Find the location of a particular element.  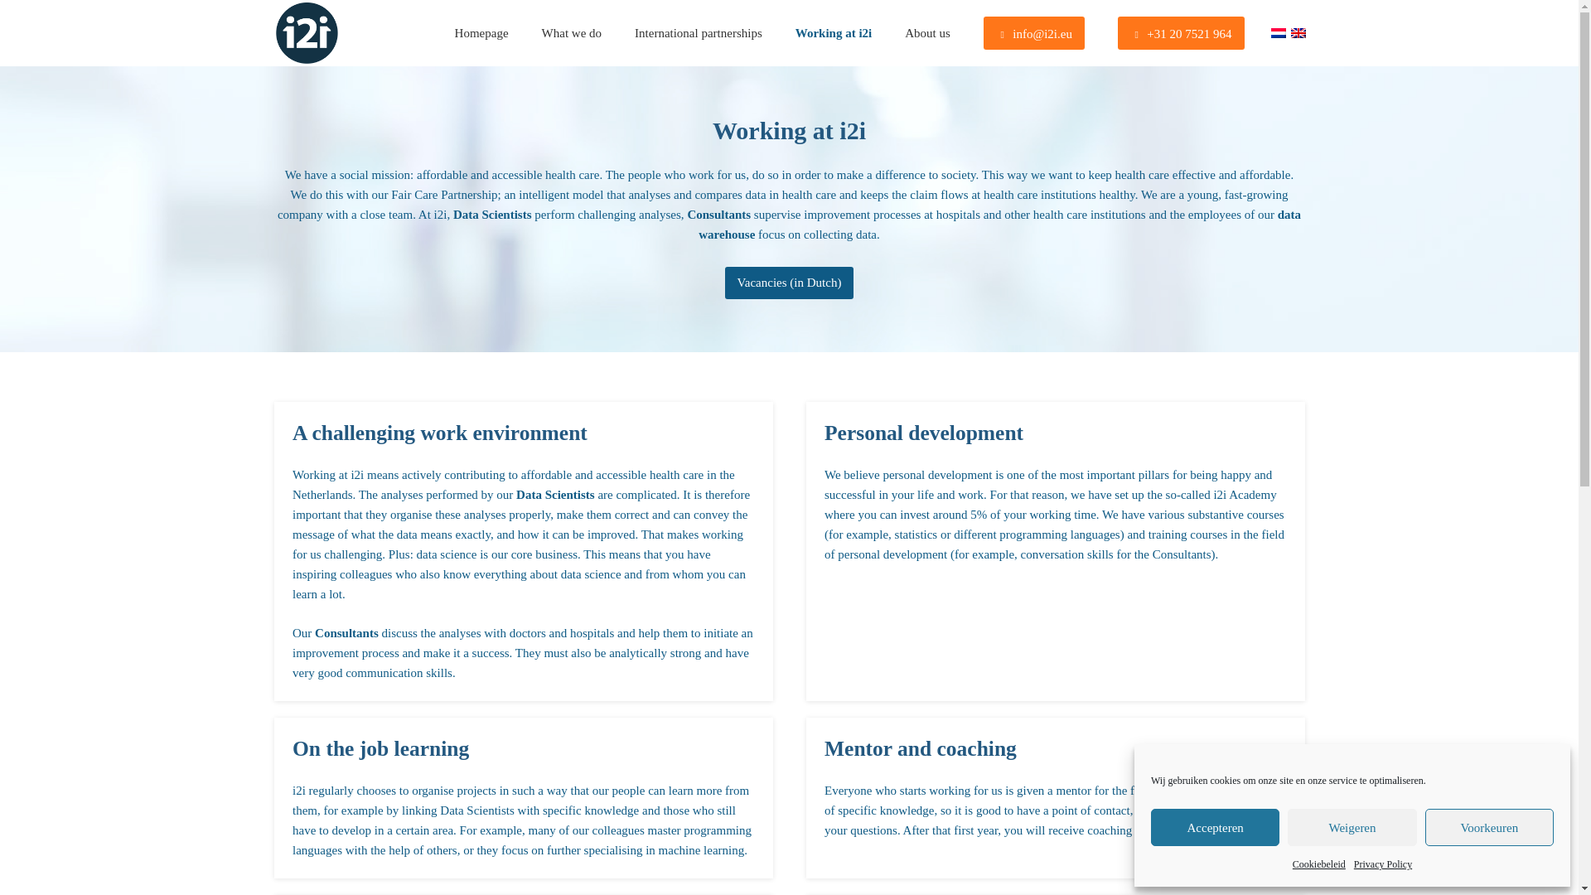

Accepteren is located at coordinates (1215, 827).